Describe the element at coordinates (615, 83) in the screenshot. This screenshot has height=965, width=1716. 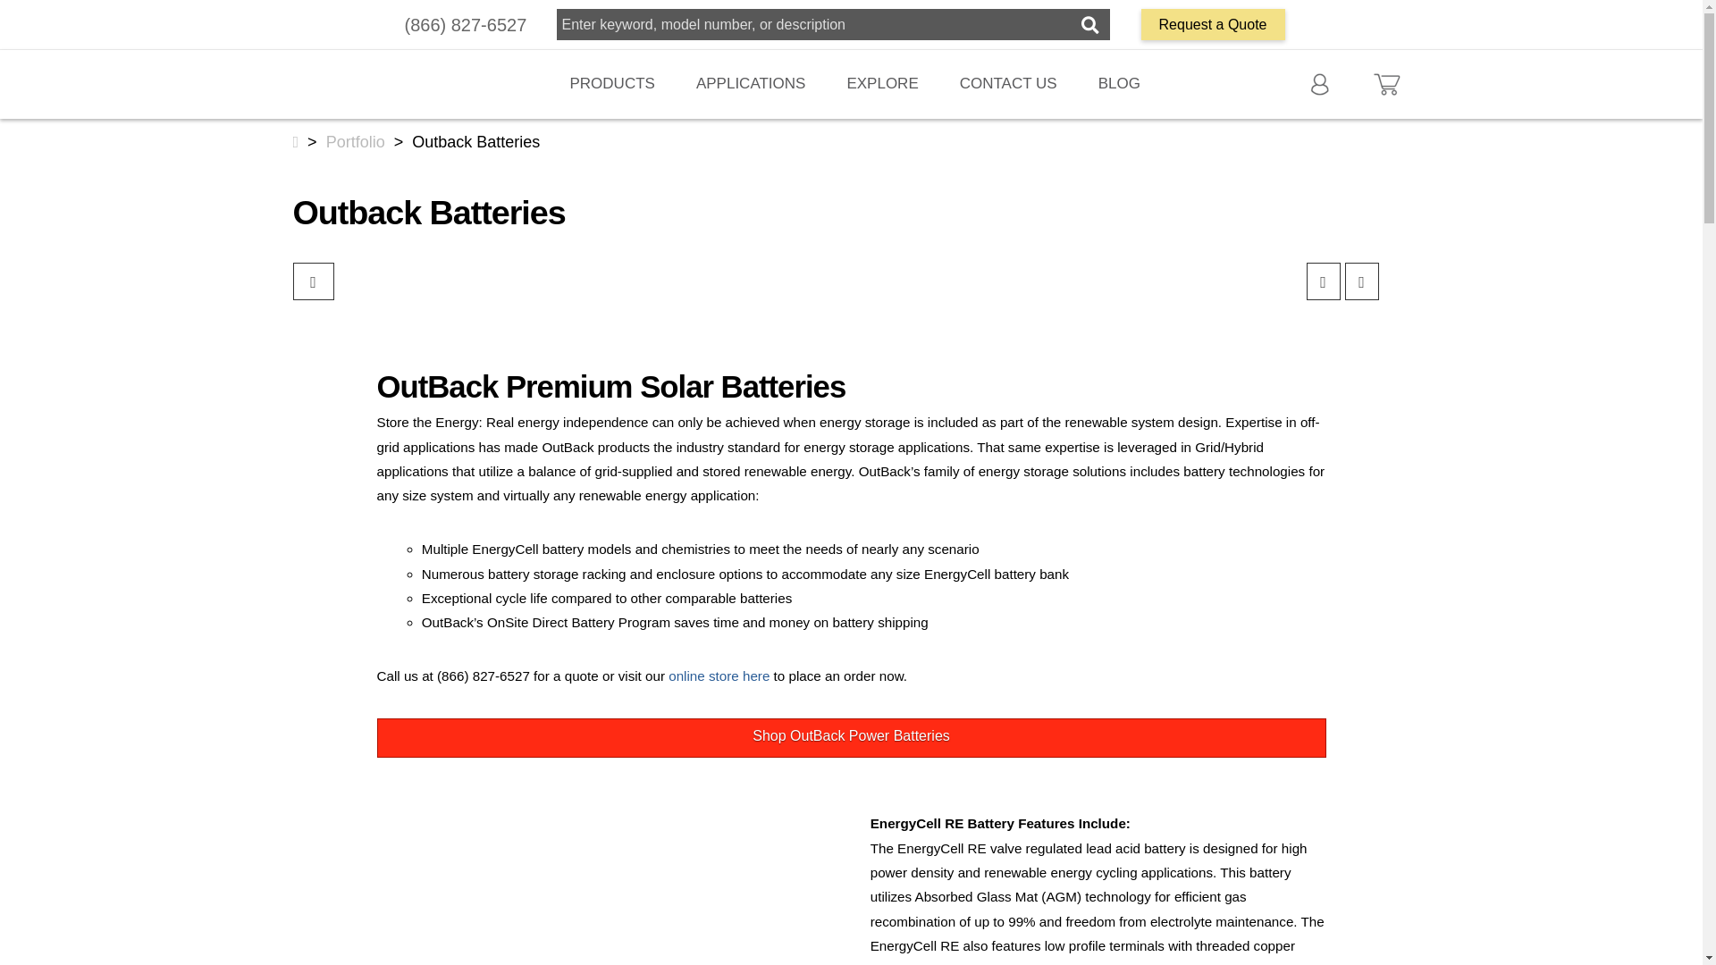
I see `PRODUCTS` at that location.